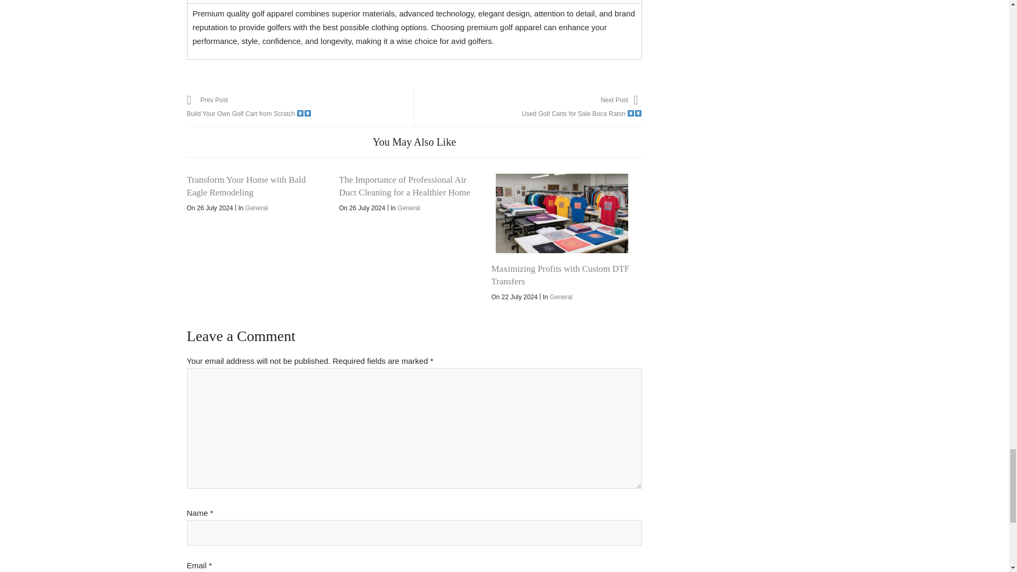 The height and width of the screenshot is (572, 1017). What do you see at coordinates (561, 213) in the screenshot?
I see `General` at bounding box center [561, 213].